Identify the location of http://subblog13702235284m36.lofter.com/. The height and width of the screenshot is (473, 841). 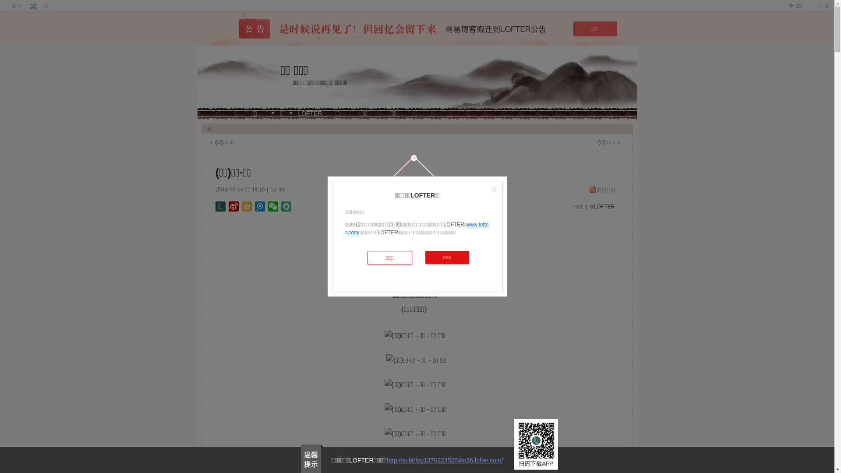
(445, 460).